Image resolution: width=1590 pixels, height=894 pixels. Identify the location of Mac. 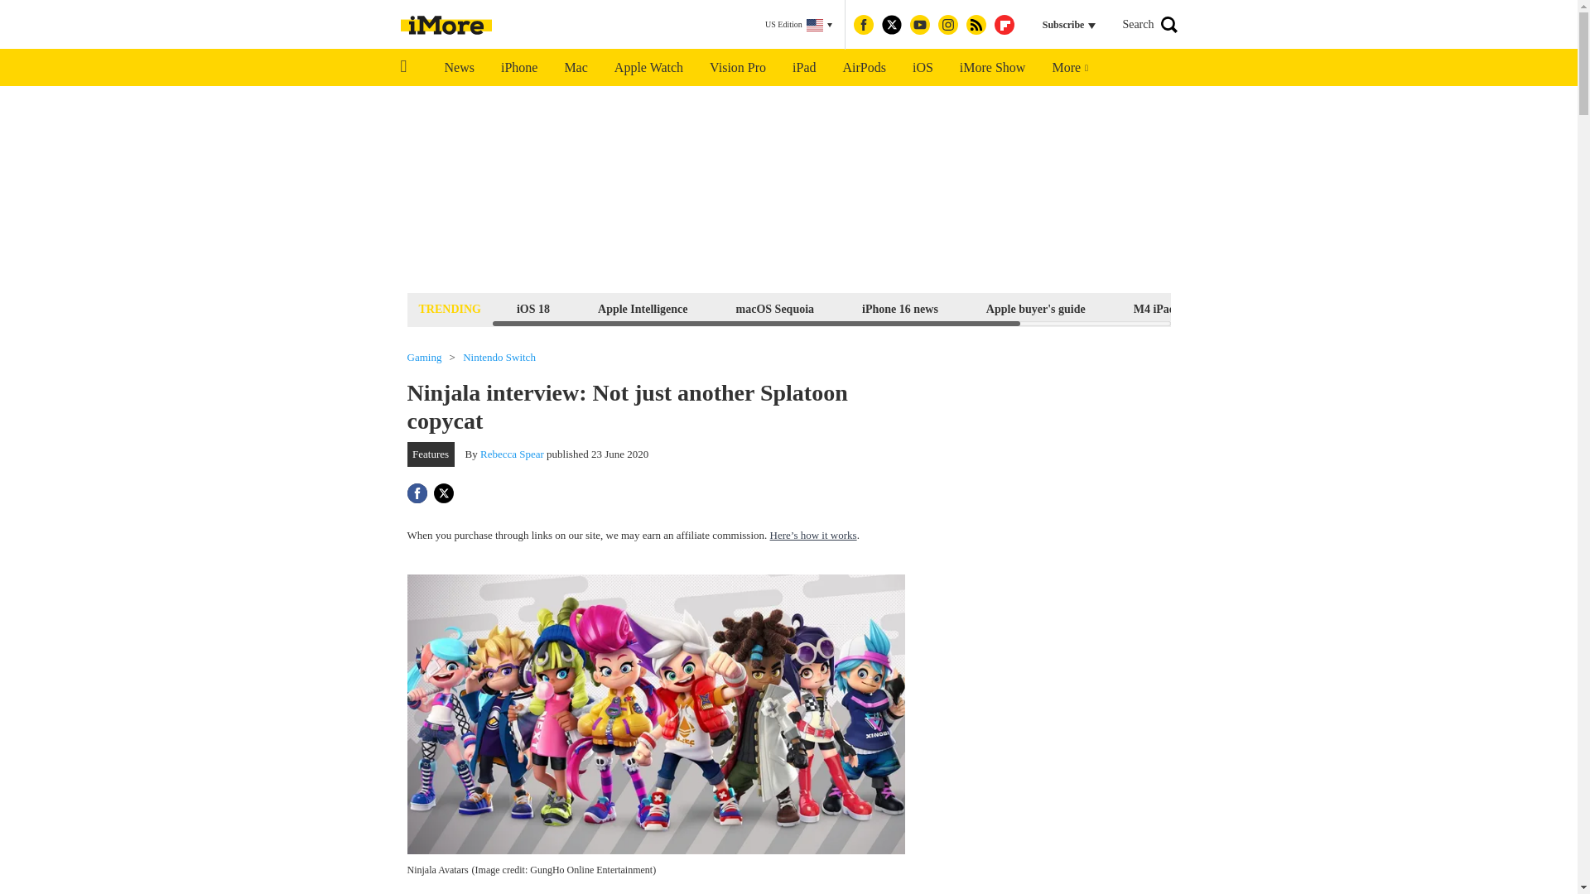
(575, 68).